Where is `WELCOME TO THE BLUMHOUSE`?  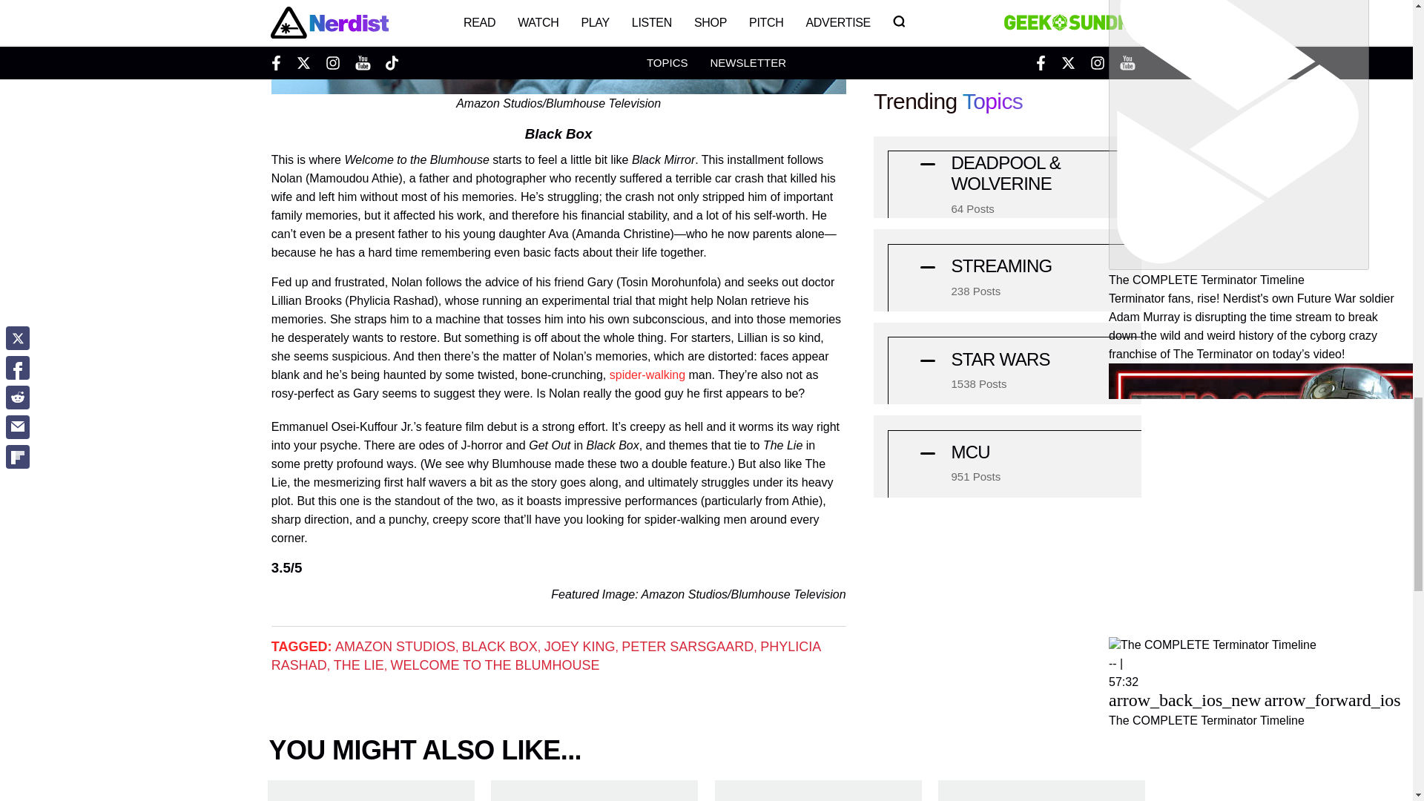
WELCOME TO THE BLUMHOUSE is located at coordinates (495, 665).